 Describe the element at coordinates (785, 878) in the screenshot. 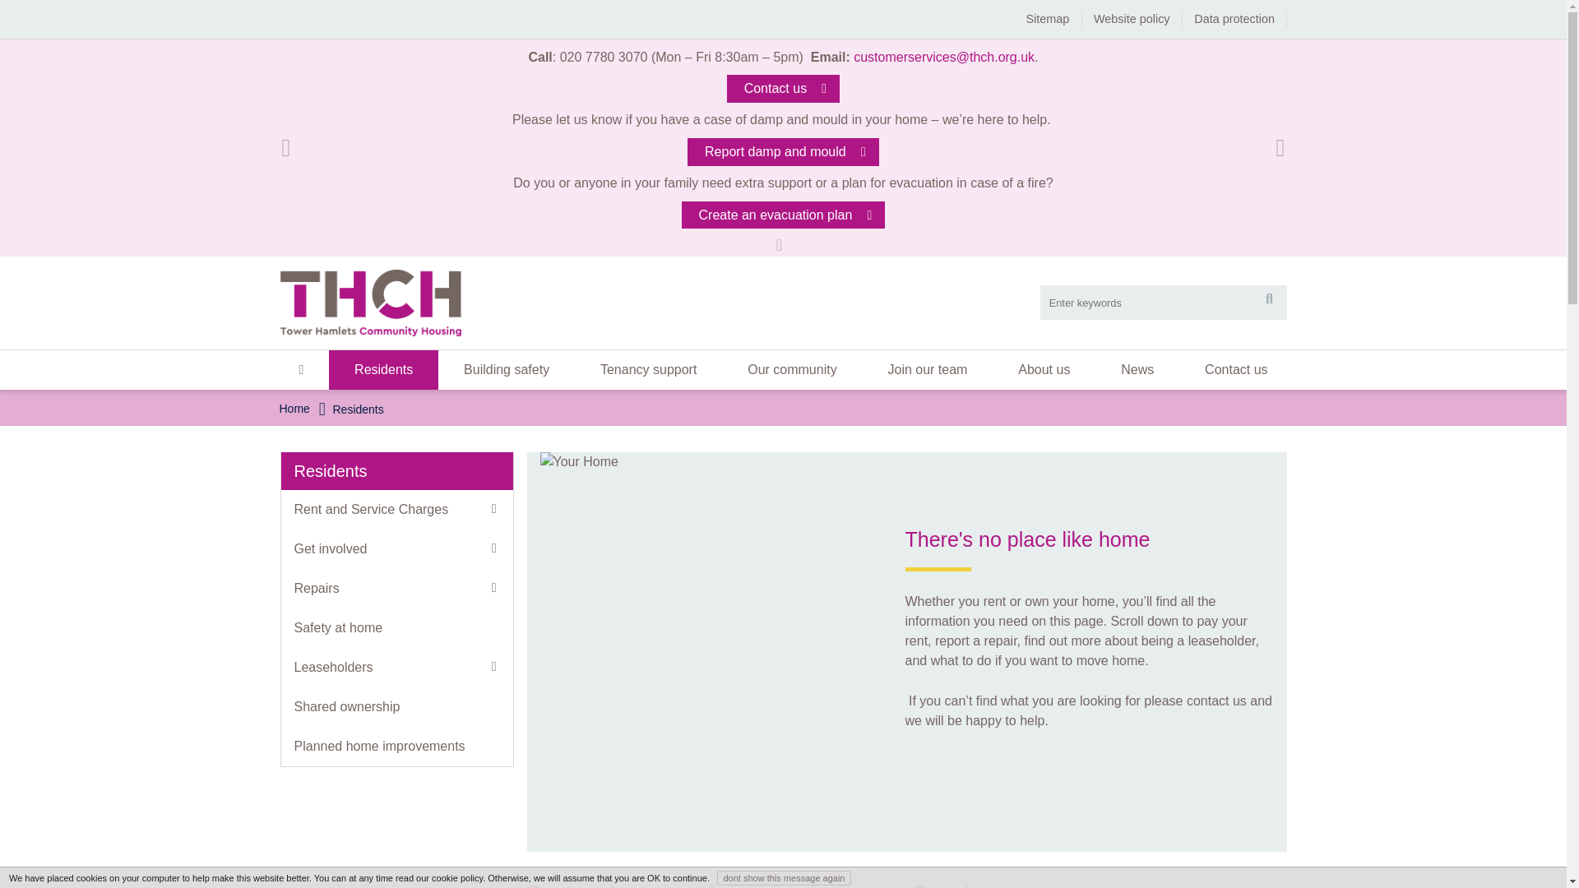

I see `dont show this message again` at that location.